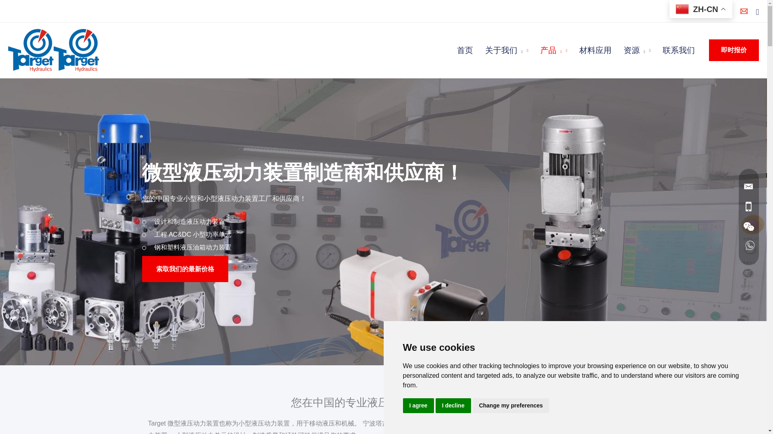 The height and width of the screenshot is (434, 773). What do you see at coordinates (511, 406) in the screenshot?
I see `Change my preferences` at bounding box center [511, 406].